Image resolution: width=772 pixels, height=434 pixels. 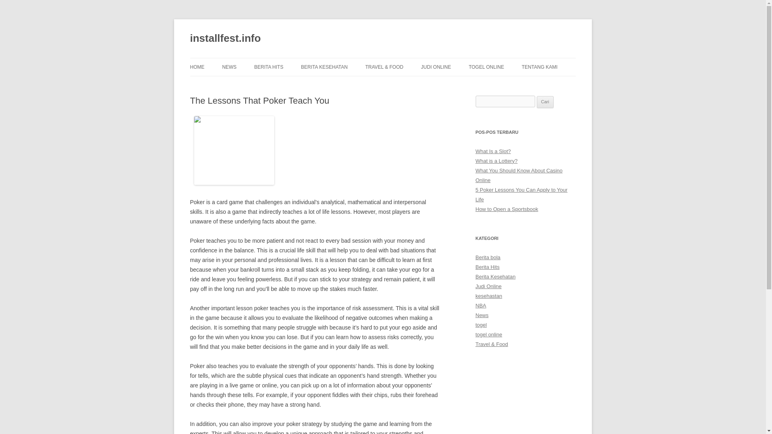 I want to click on What Is a Slot?, so click(x=493, y=151).